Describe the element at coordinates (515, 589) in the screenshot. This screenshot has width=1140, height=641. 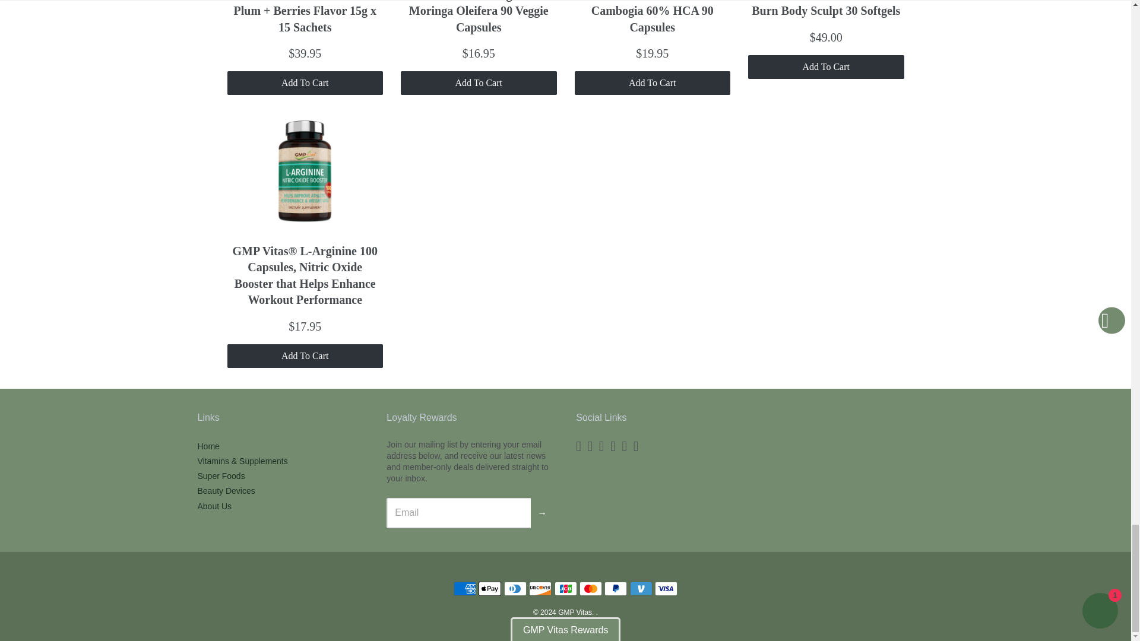
I see `Diners Club` at that location.